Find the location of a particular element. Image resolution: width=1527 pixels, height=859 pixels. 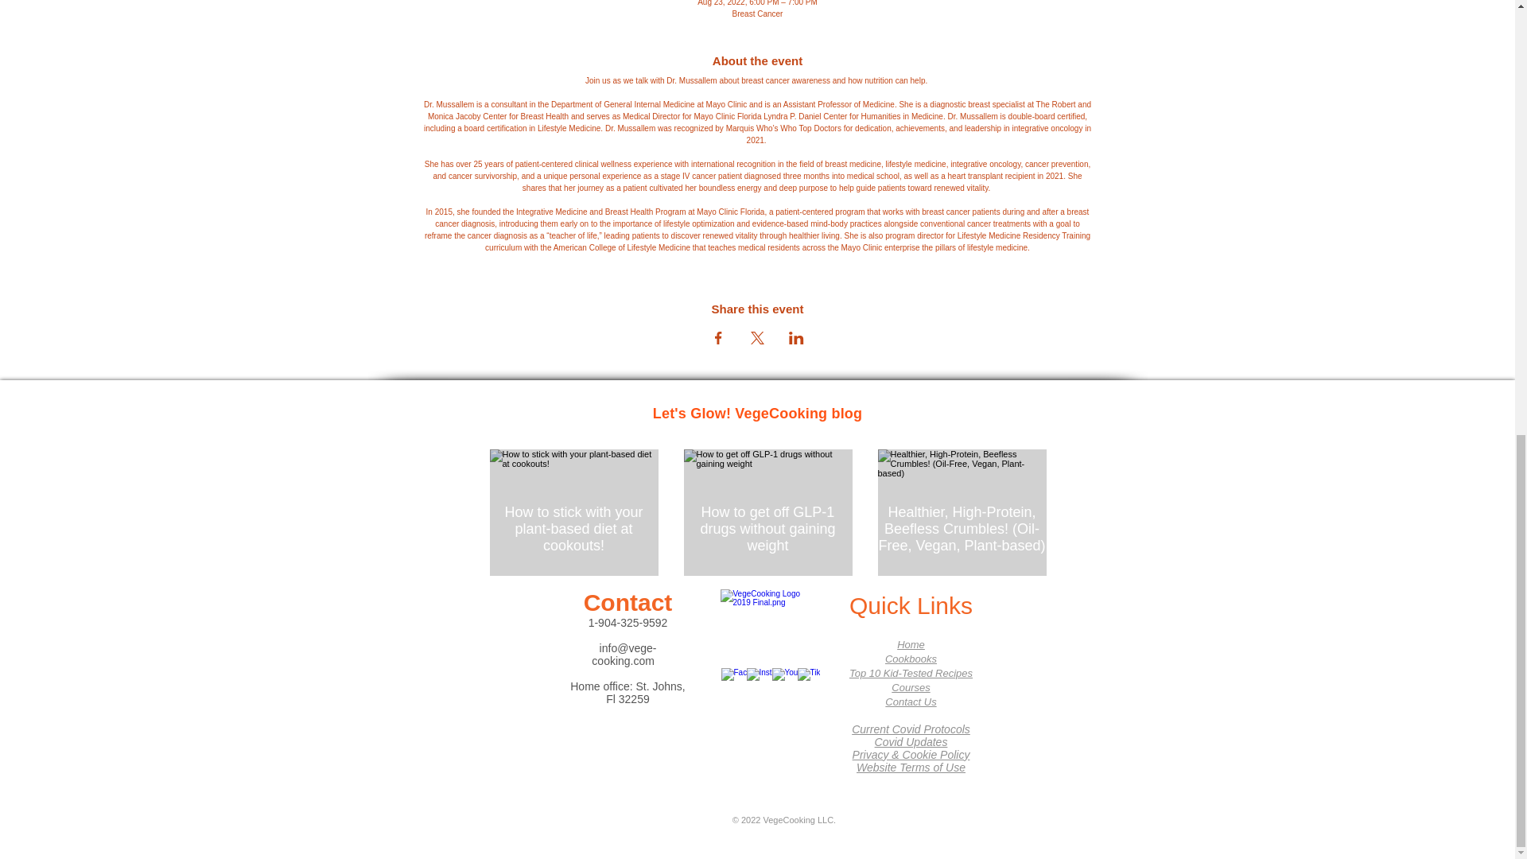

Contact Us is located at coordinates (910, 702).